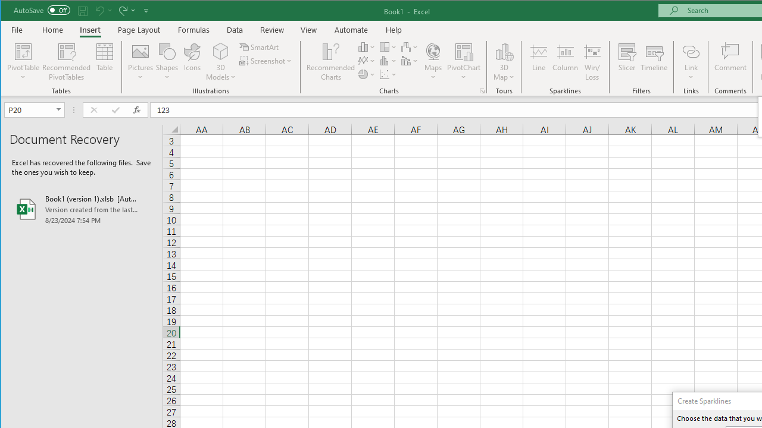 The height and width of the screenshot is (428, 762). Describe the element at coordinates (691, 62) in the screenshot. I see `Link` at that location.